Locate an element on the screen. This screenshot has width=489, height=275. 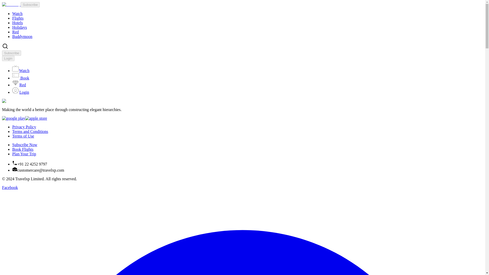
Terms and Conditions is located at coordinates (30, 131).